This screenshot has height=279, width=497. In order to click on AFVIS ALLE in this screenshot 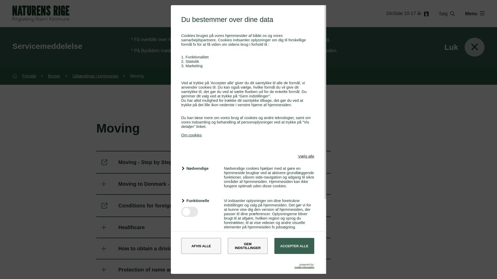, I will do `click(201, 246)`.